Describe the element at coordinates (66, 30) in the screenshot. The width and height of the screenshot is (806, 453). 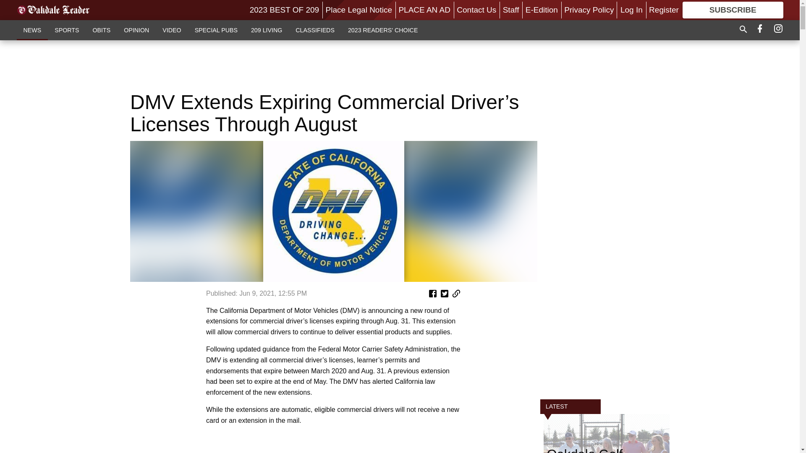
I see `SPORTS` at that location.